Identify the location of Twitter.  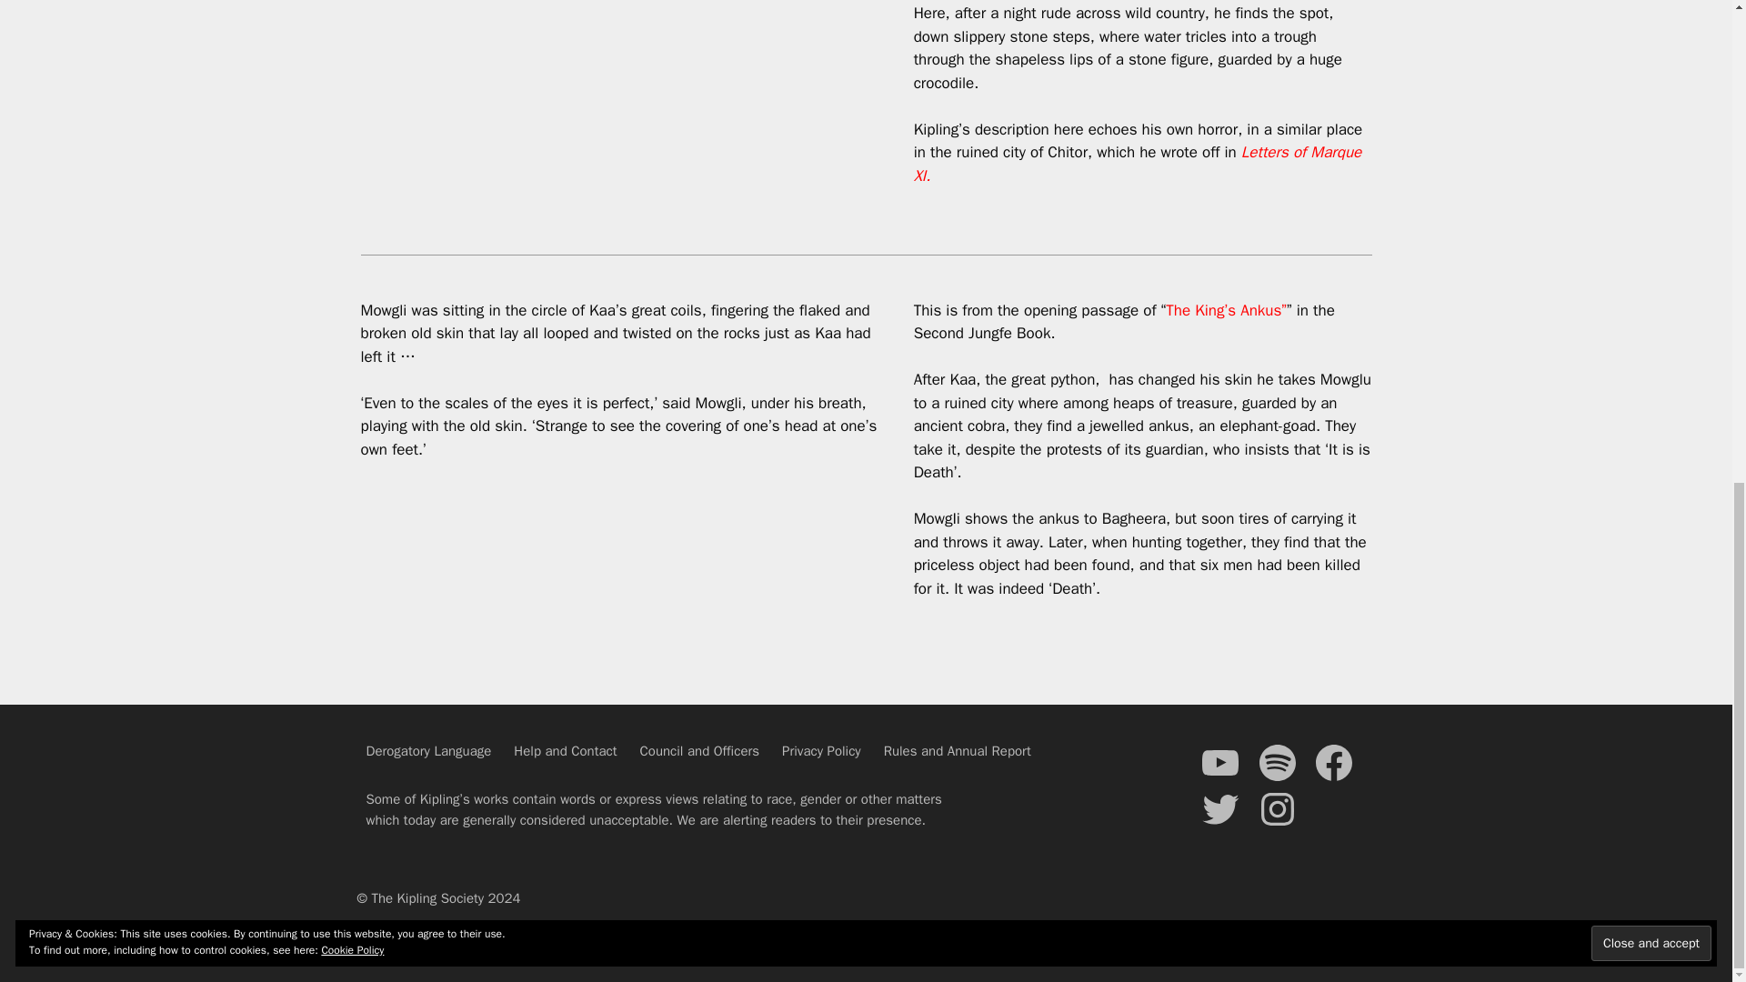
(1219, 809).